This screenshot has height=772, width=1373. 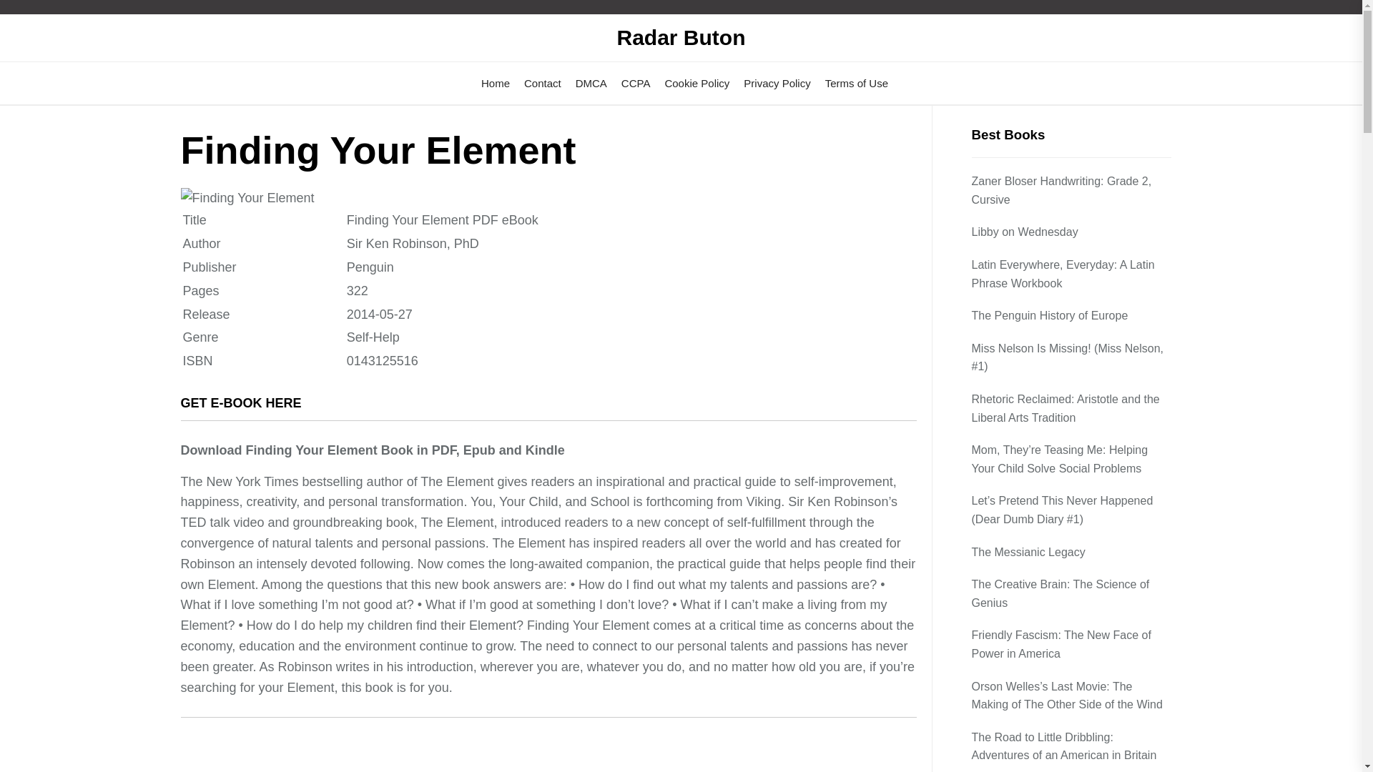 I want to click on Rhetoric Reclaimed: Aristotle and the Liberal Arts Tradition, so click(x=1071, y=409).